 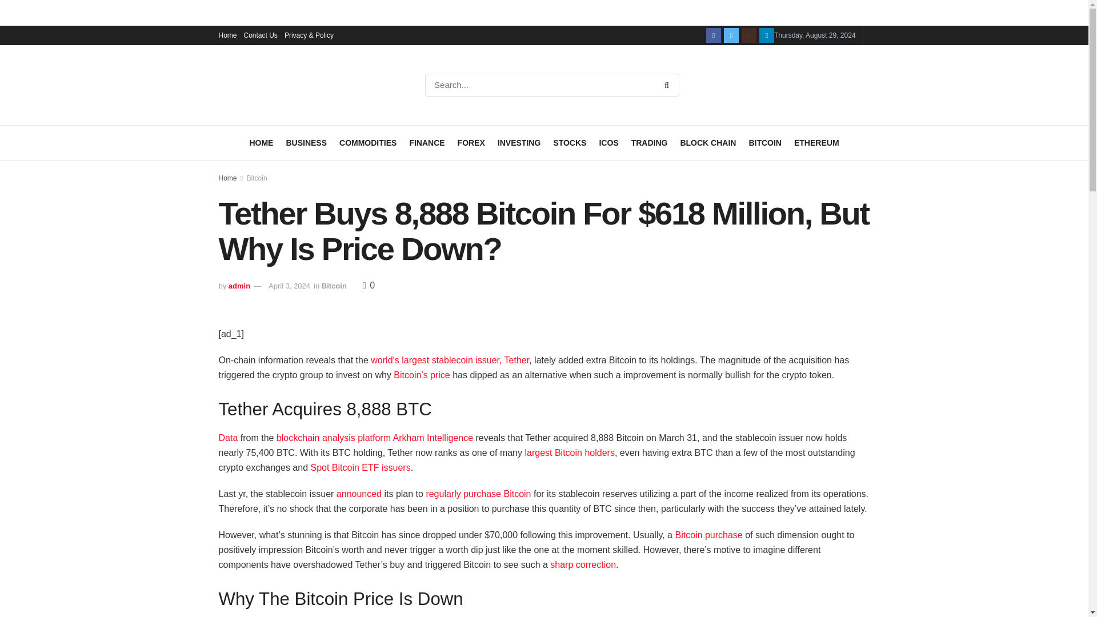 I want to click on BITCOIN, so click(x=764, y=143).